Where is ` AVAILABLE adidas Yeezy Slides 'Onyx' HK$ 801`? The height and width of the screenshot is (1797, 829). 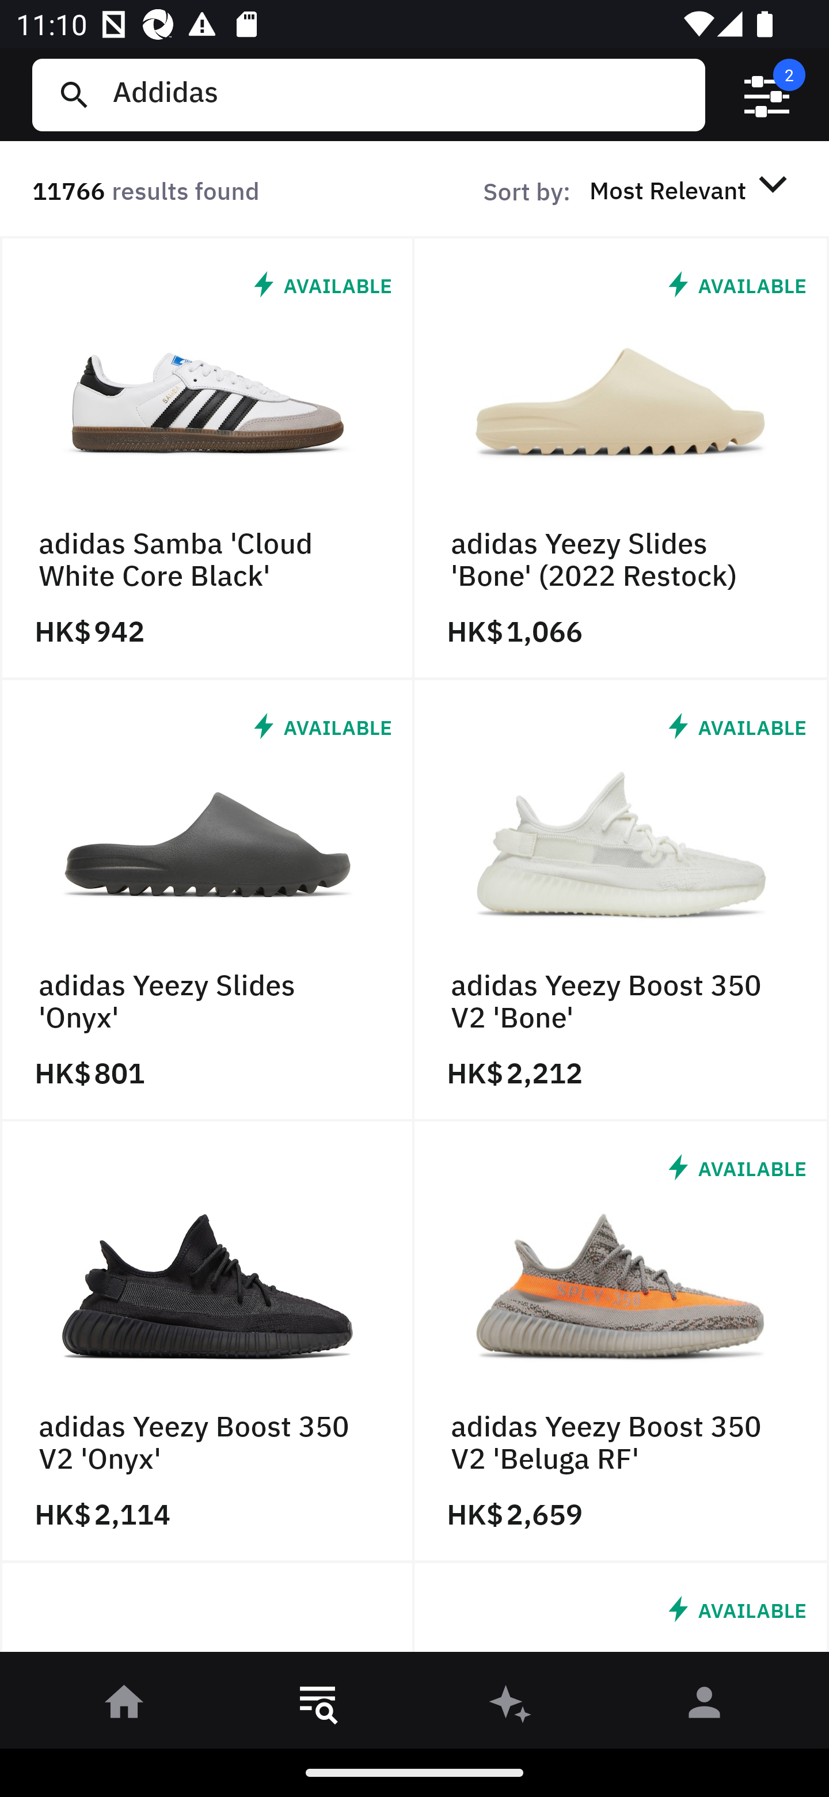  AVAILABLE adidas Yeezy Slides 'Onyx' HK$ 801 is located at coordinates (207, 900).